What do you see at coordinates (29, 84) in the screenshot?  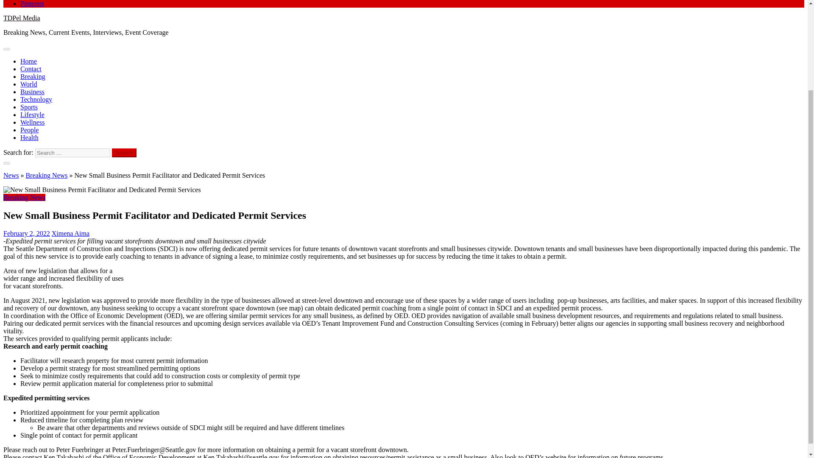 I see `World` at bounding box center [29, 84].